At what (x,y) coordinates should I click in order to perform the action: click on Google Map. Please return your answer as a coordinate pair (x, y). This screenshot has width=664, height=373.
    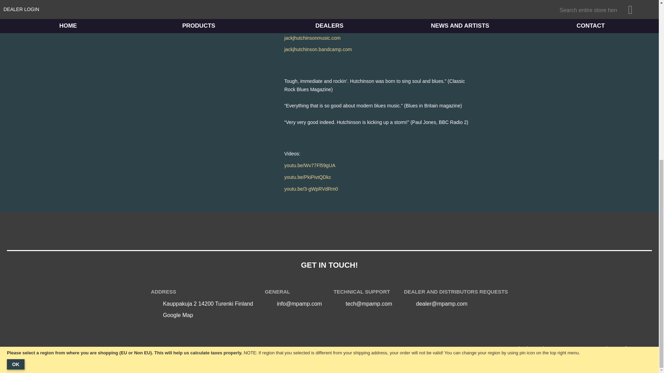
    Looking at the image, I should click on (178, 315).